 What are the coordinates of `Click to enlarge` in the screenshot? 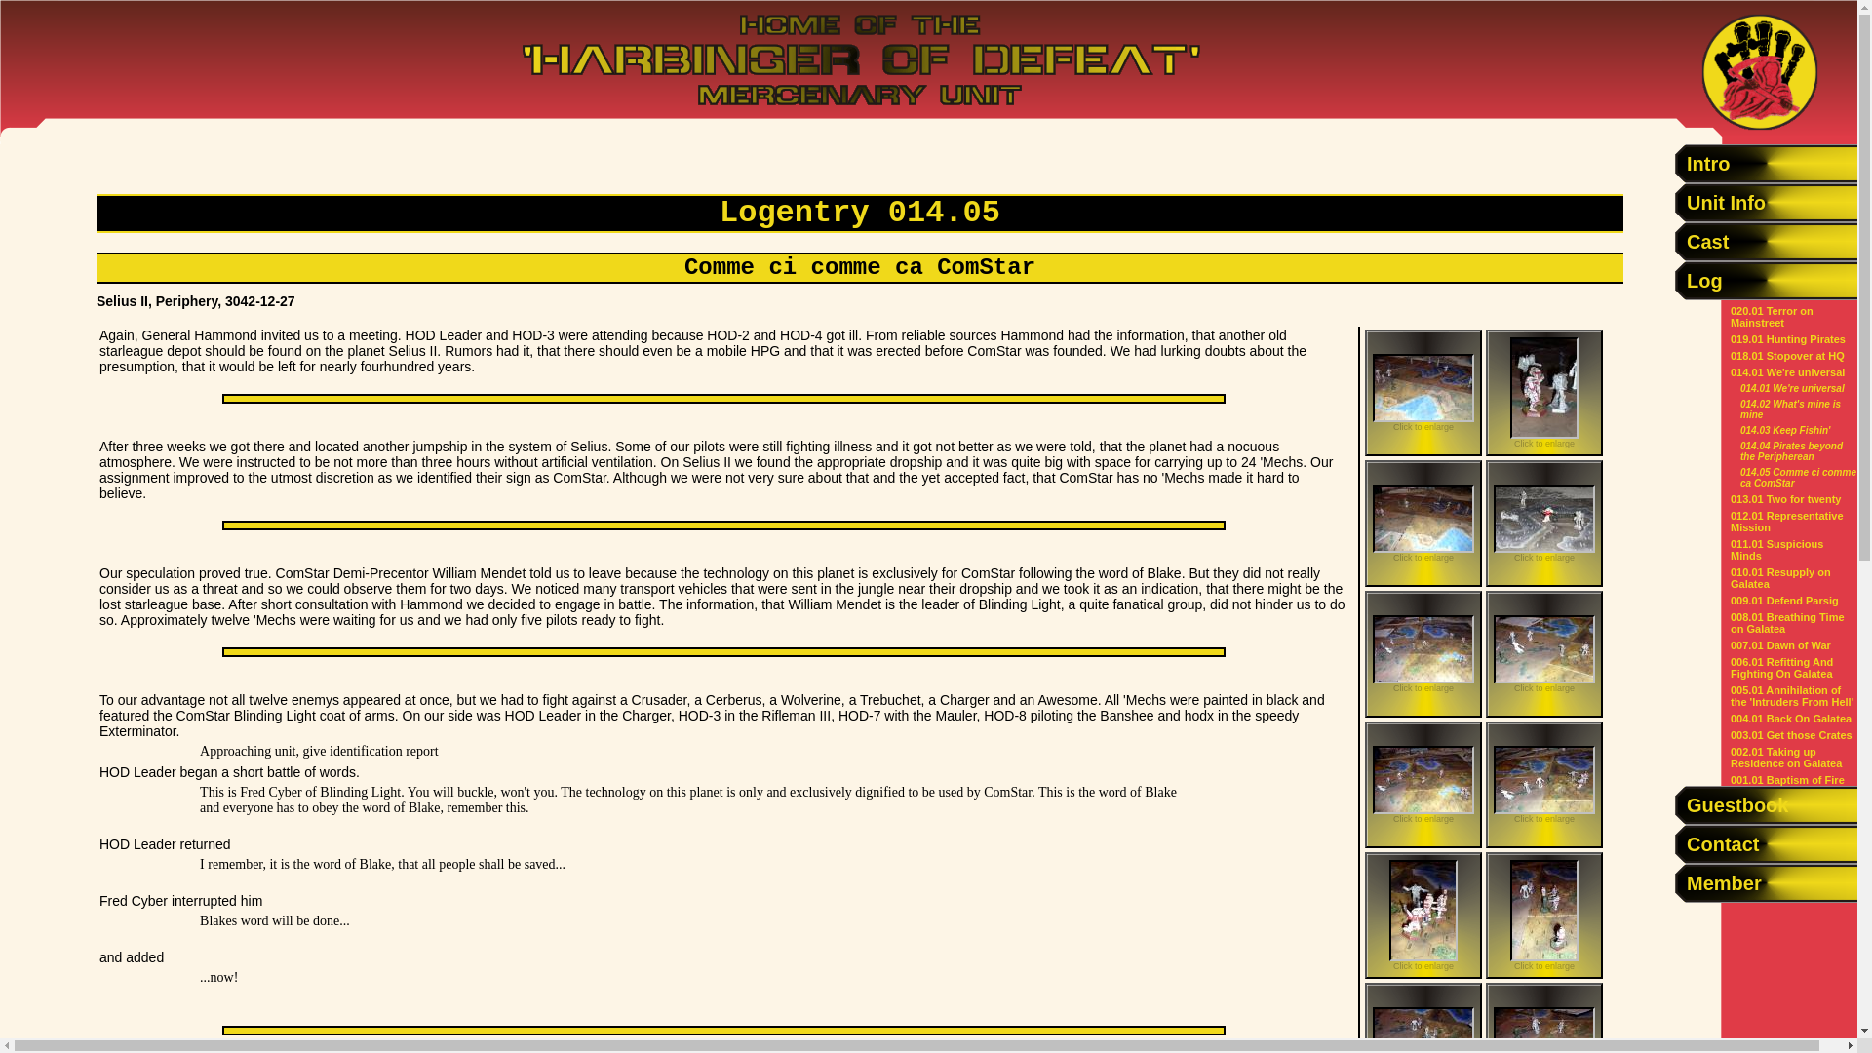 It's located at (1544, 653).